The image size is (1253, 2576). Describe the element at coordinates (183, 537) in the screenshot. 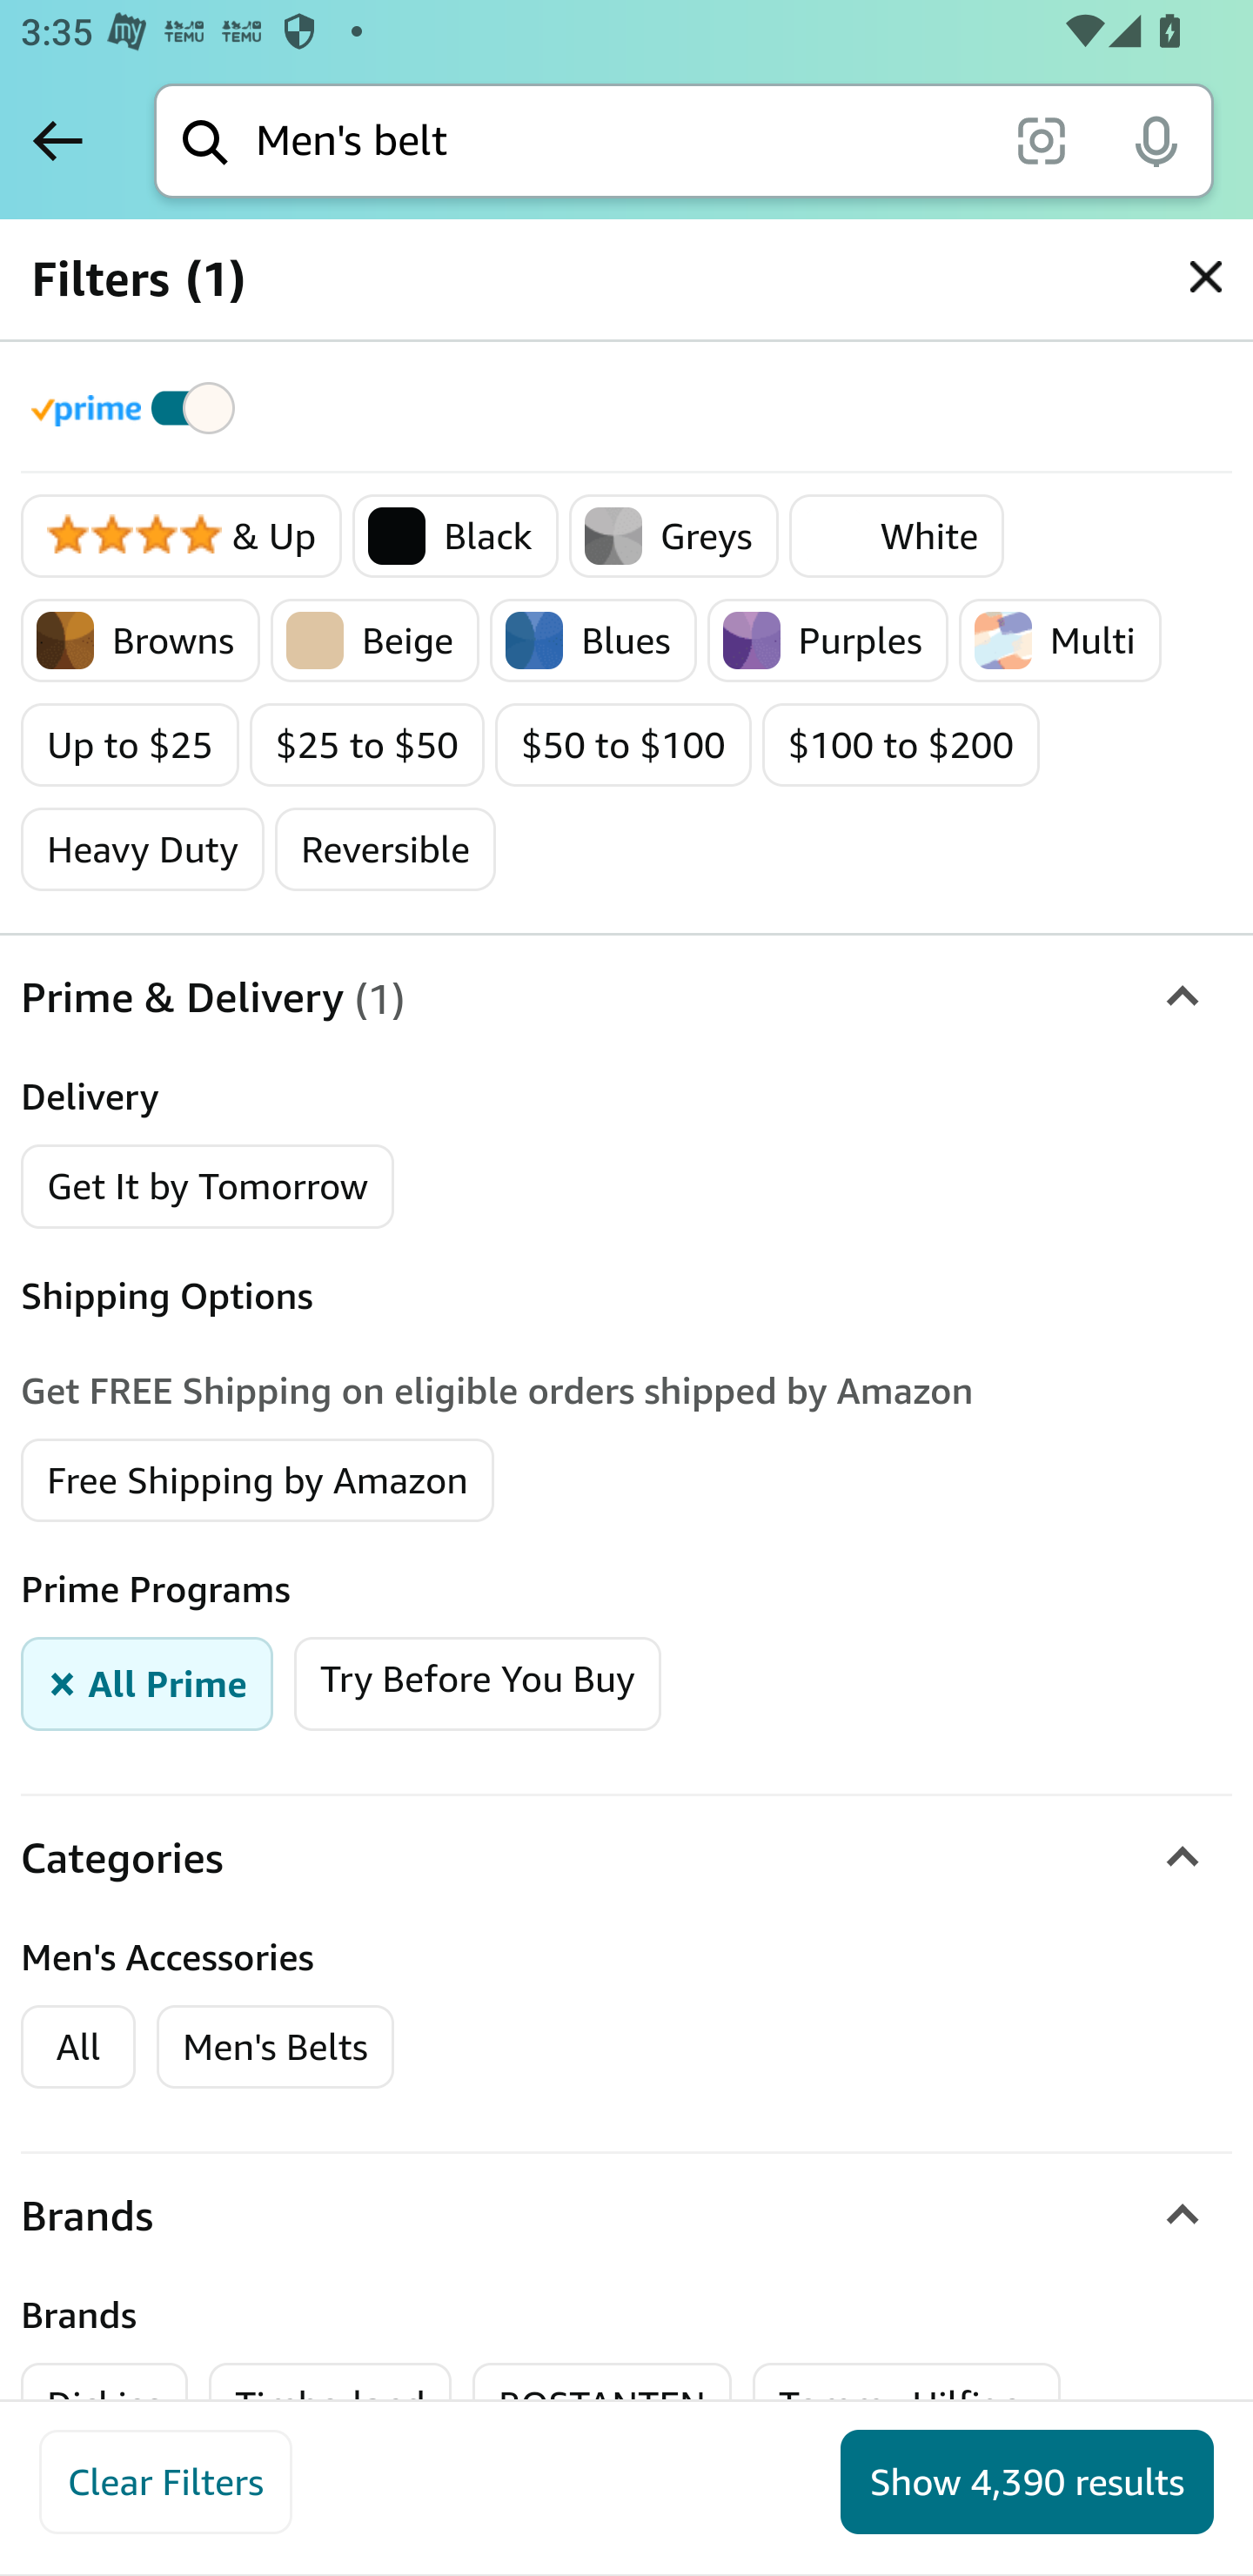

I see `4 Stars & Up` at that location.